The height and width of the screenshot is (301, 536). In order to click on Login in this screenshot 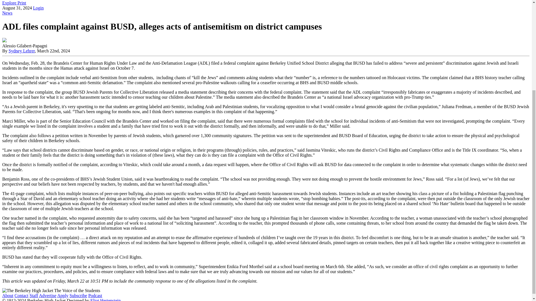, I will do `click(38, 8)`.